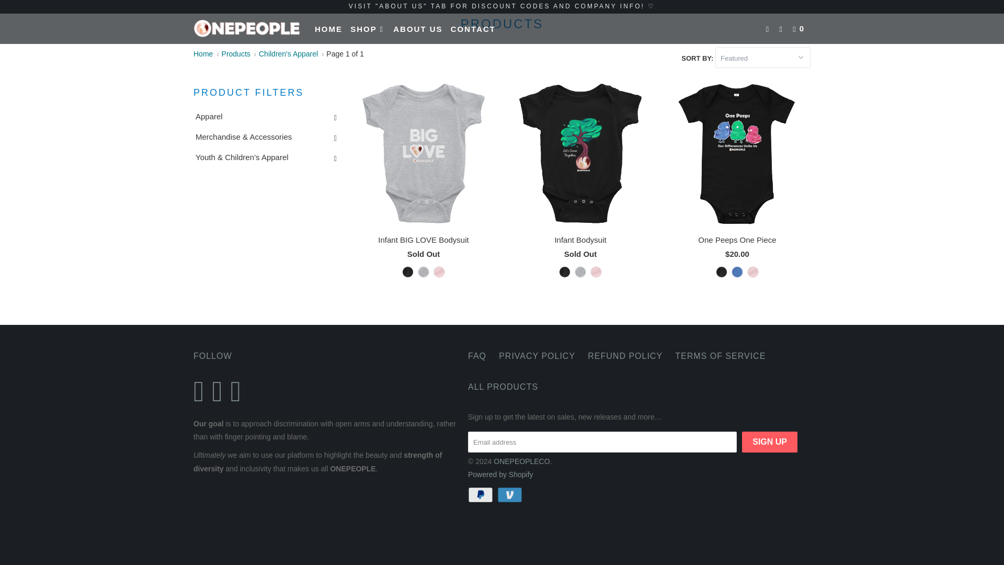  I want to click on ONEPEOPLECO, so click(203, 54).